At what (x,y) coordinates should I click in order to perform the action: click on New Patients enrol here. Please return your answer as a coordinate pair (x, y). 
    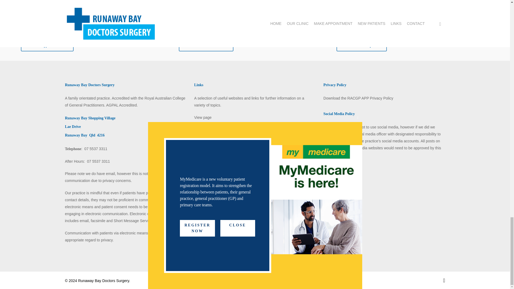
    Looking at the image, I should click on (206, 46).